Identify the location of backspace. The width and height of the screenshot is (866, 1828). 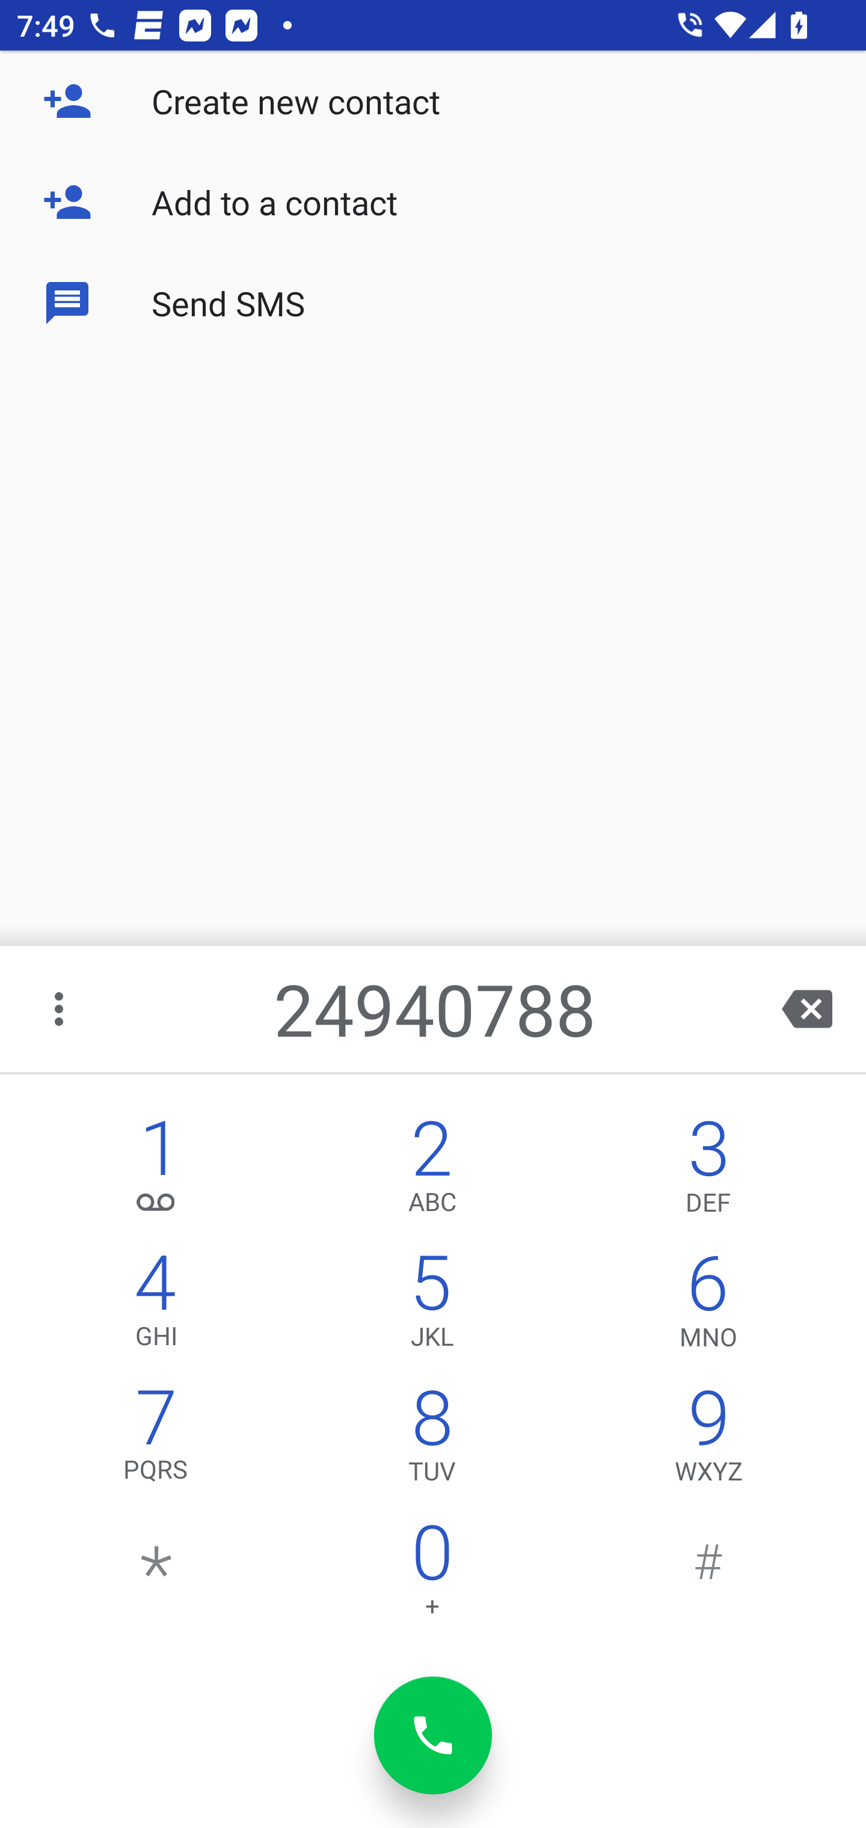
(807, 1009).